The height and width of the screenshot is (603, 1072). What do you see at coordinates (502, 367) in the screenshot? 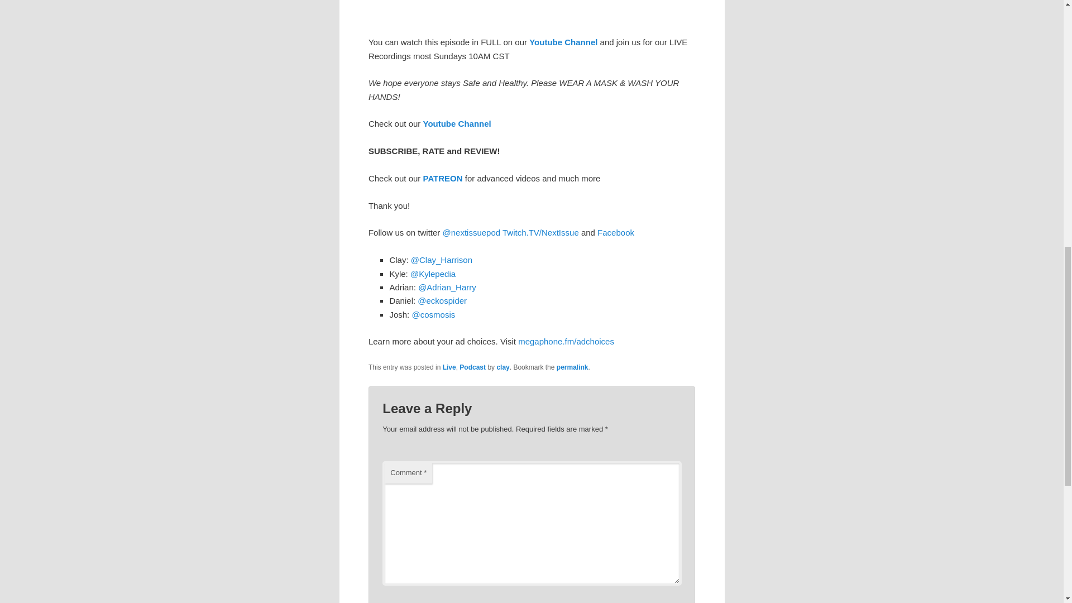
I see `clay` at bounding box center [502, 367].